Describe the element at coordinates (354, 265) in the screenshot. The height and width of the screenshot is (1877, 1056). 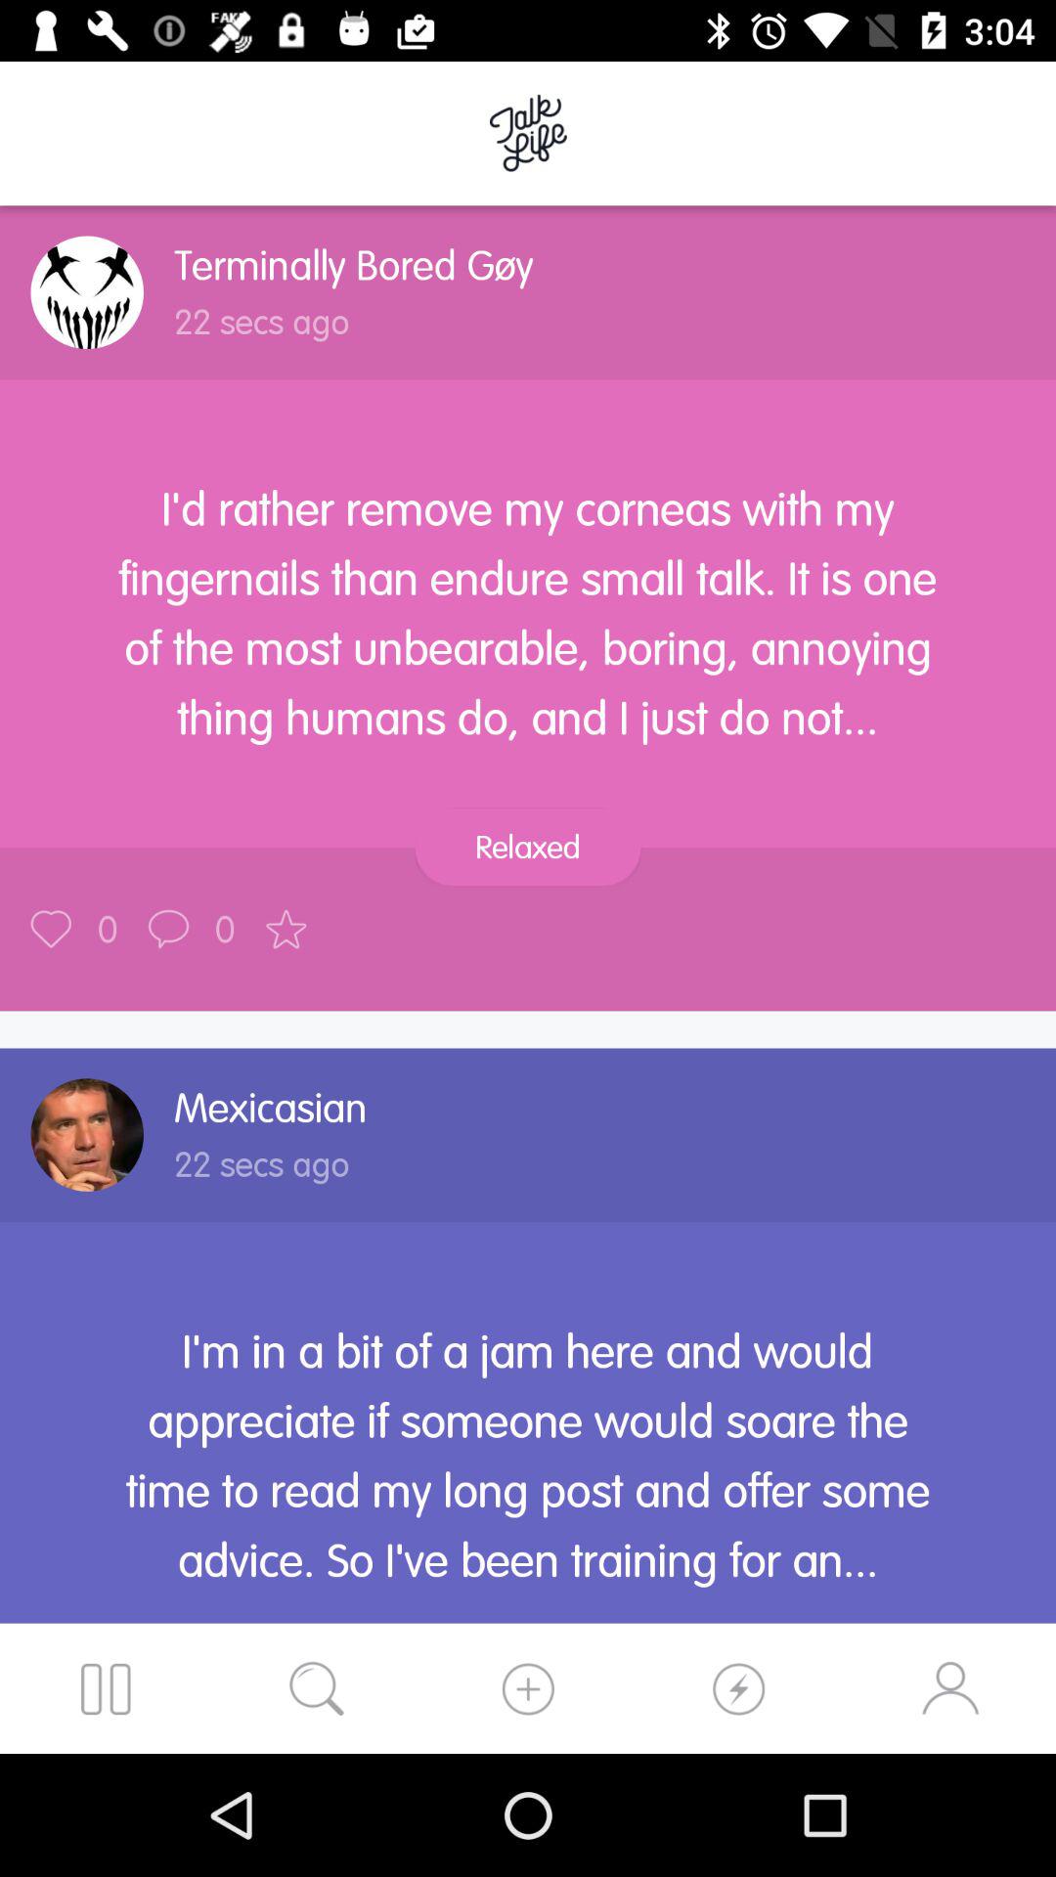
I see `launch the item above 22 secs ago icon` at that location.